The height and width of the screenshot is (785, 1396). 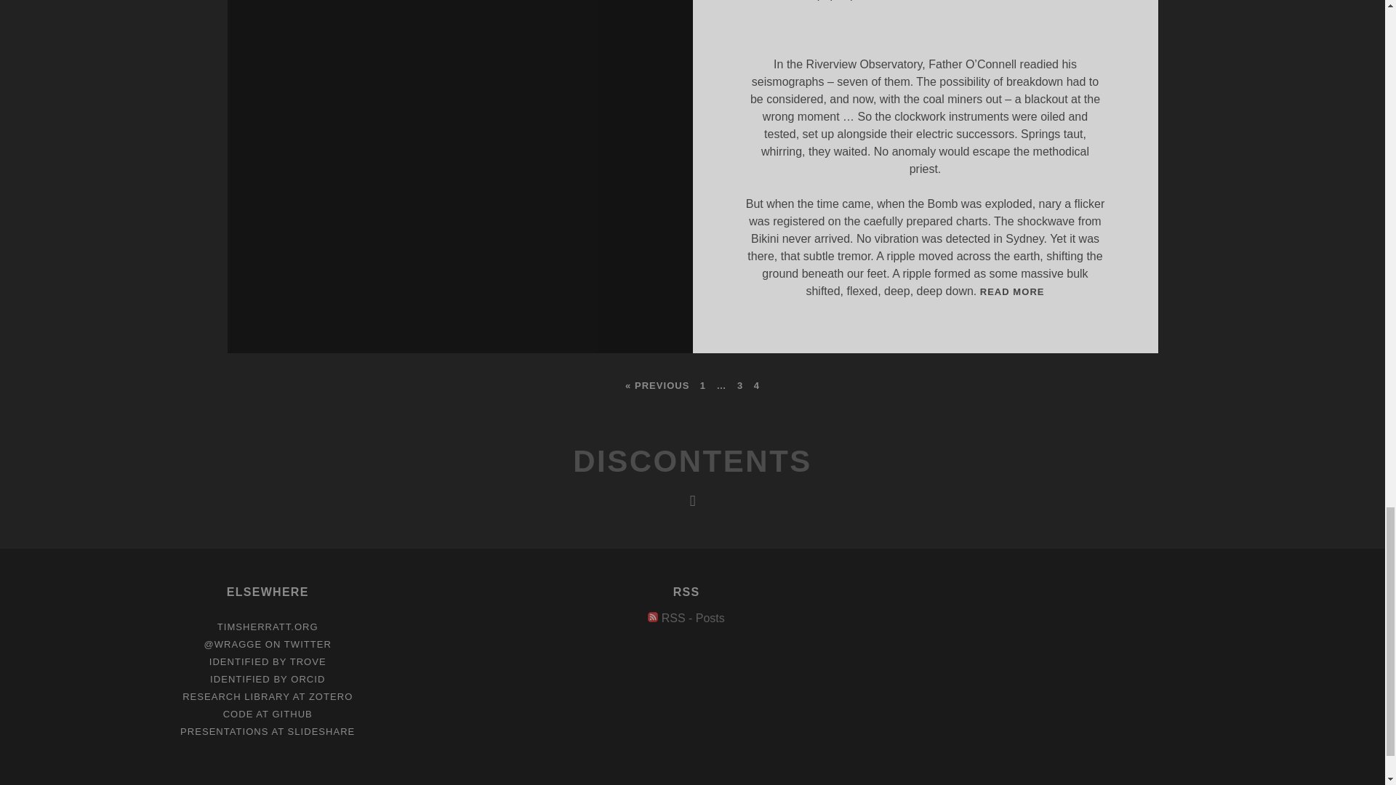 What do you see at coordinates (268, 627) in the screenshot?
I see `Subscribe to Posts` at bounding box center [268, 627].